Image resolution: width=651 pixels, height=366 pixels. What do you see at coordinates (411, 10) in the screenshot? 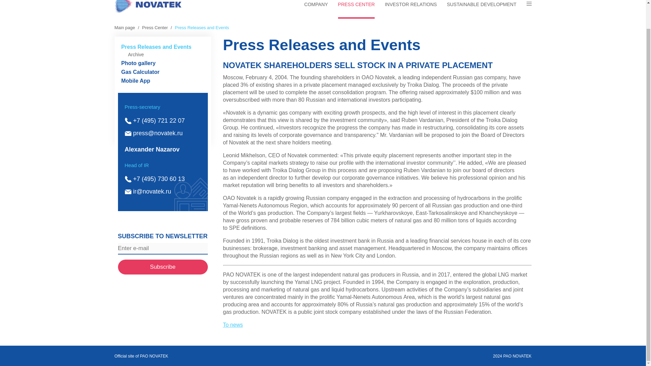
I see `INVESTOR RELATIONS` at bounding box center [411, 10].